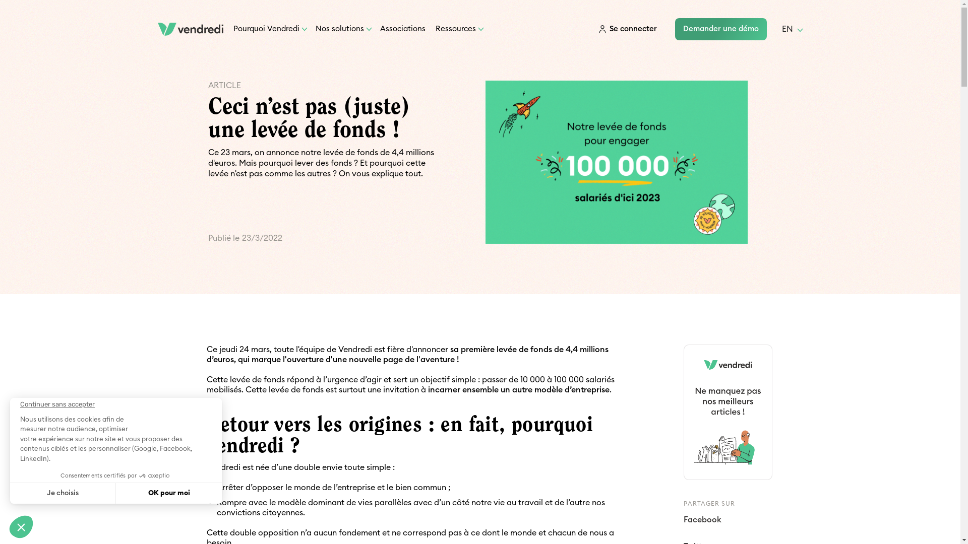 The height and width of the screenshot is (544, 968). I want to click on Je choisis, so click(63, 493).